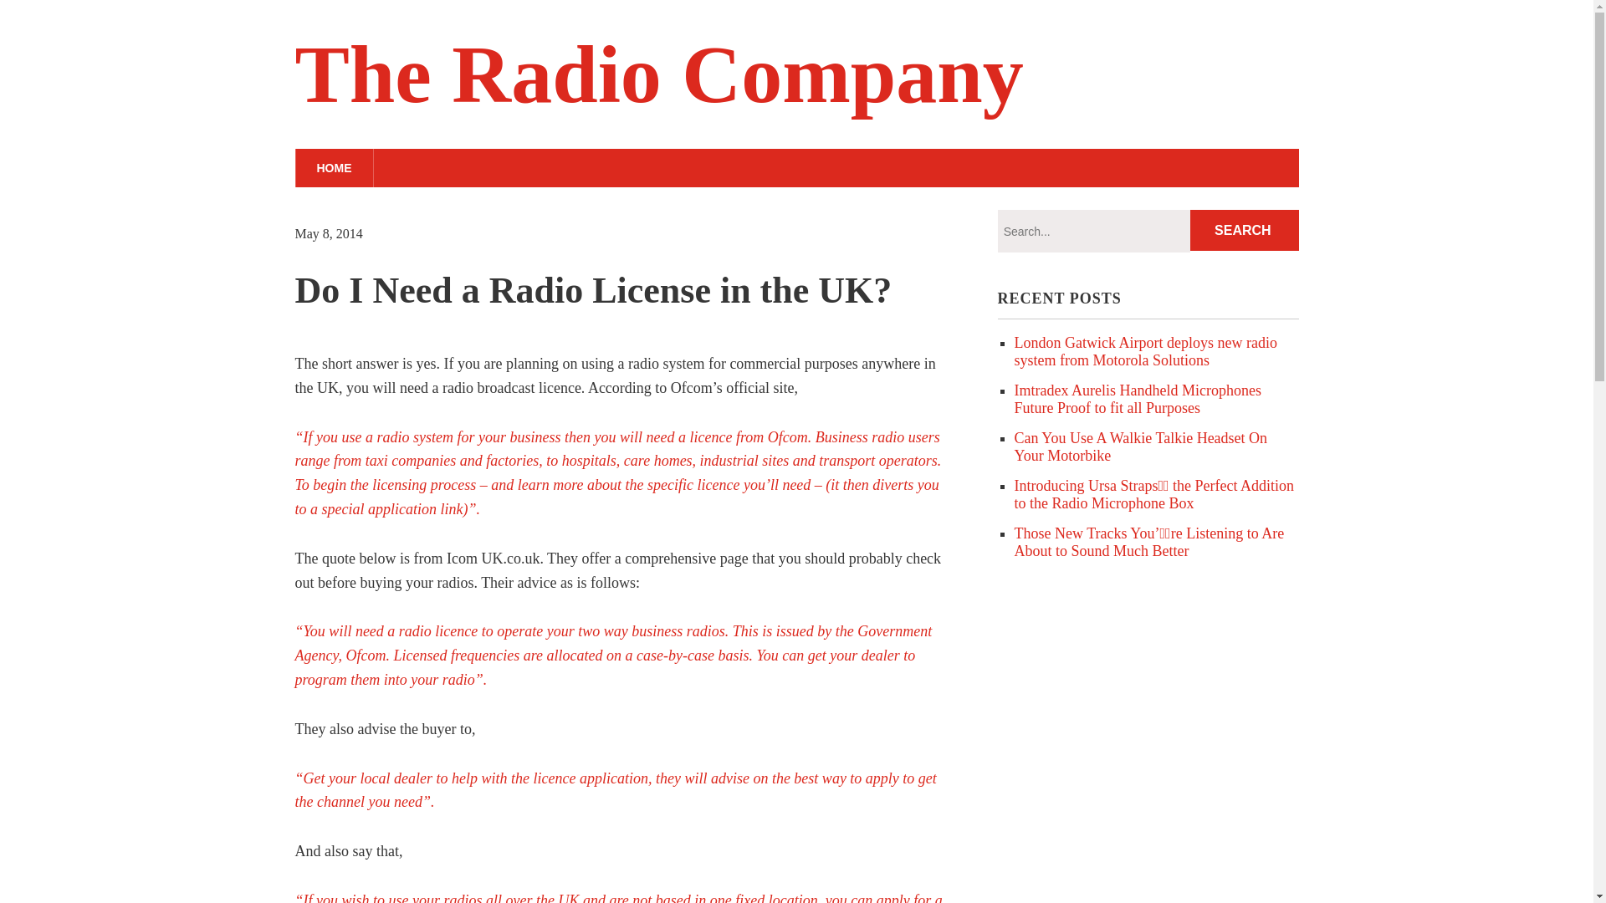  What do you see at coordinates (658, 74) in the screenshot?
I see `The Radio Company` at bounding box center [658, 74].